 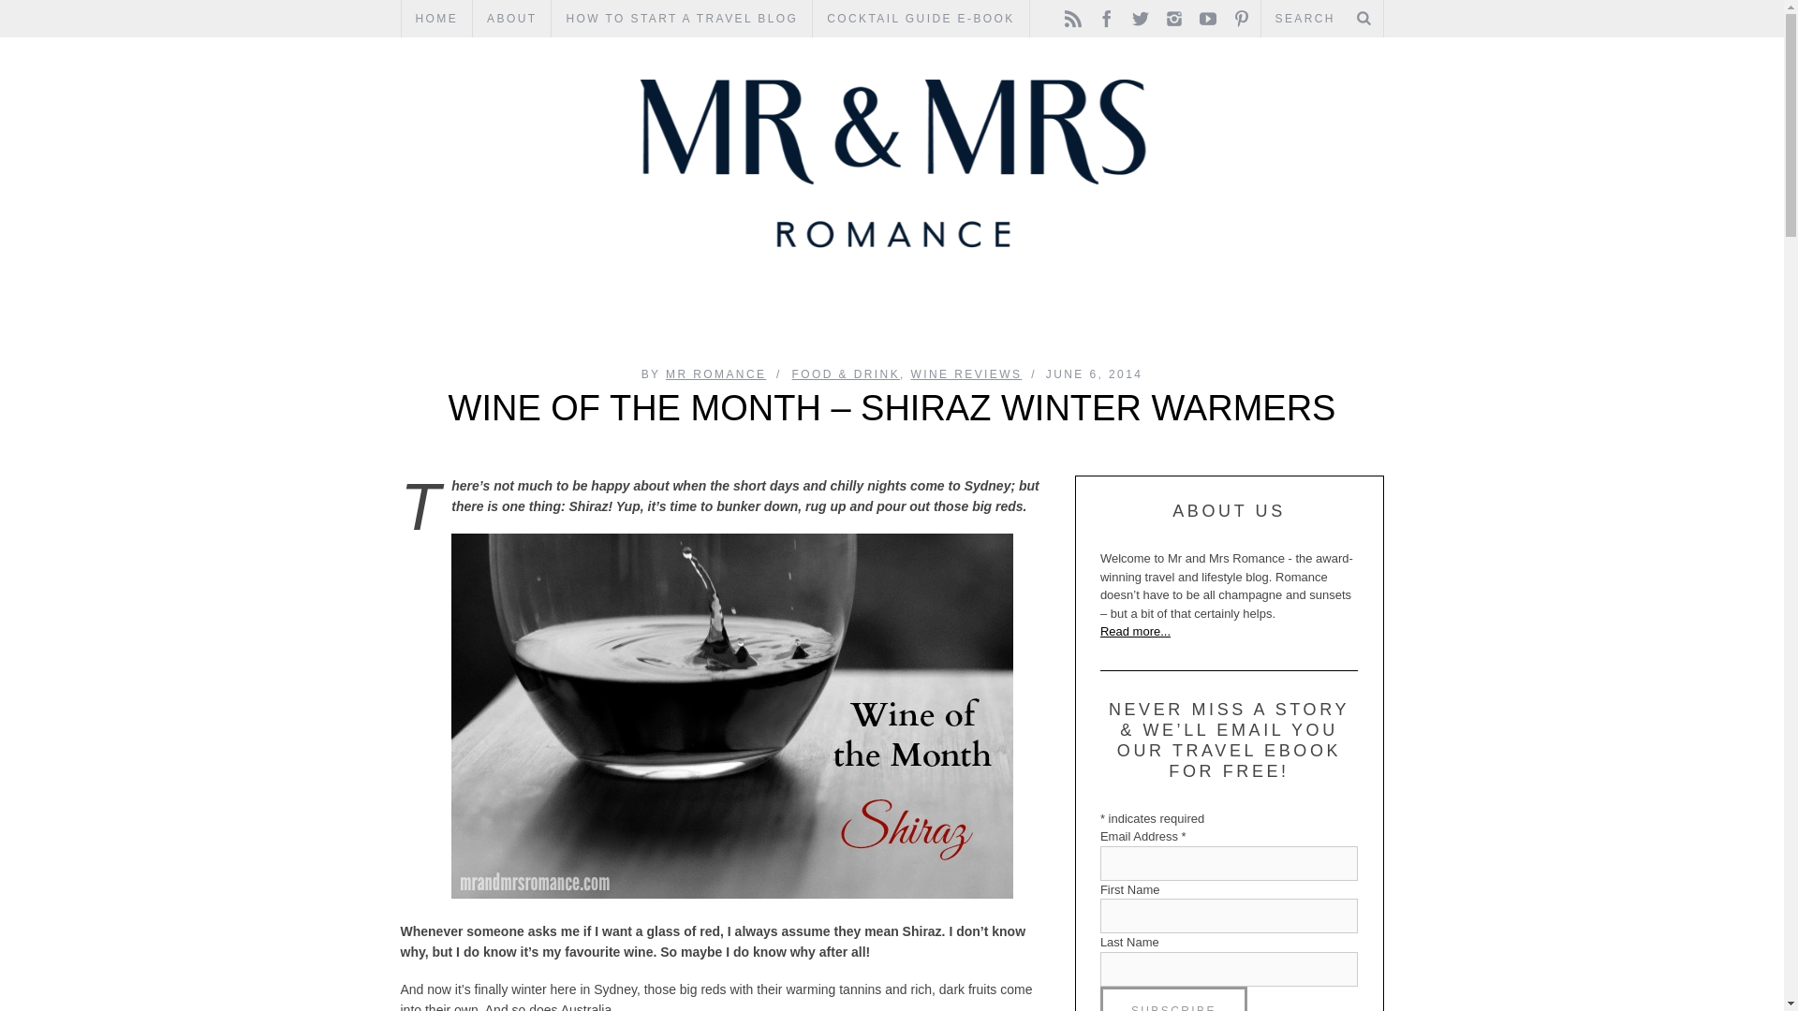 What do you see at coordinates (920, 19) in the screenshot?
I see `COCKTAIL GUIDE E-BOOK` at bounding box center [920, 19].